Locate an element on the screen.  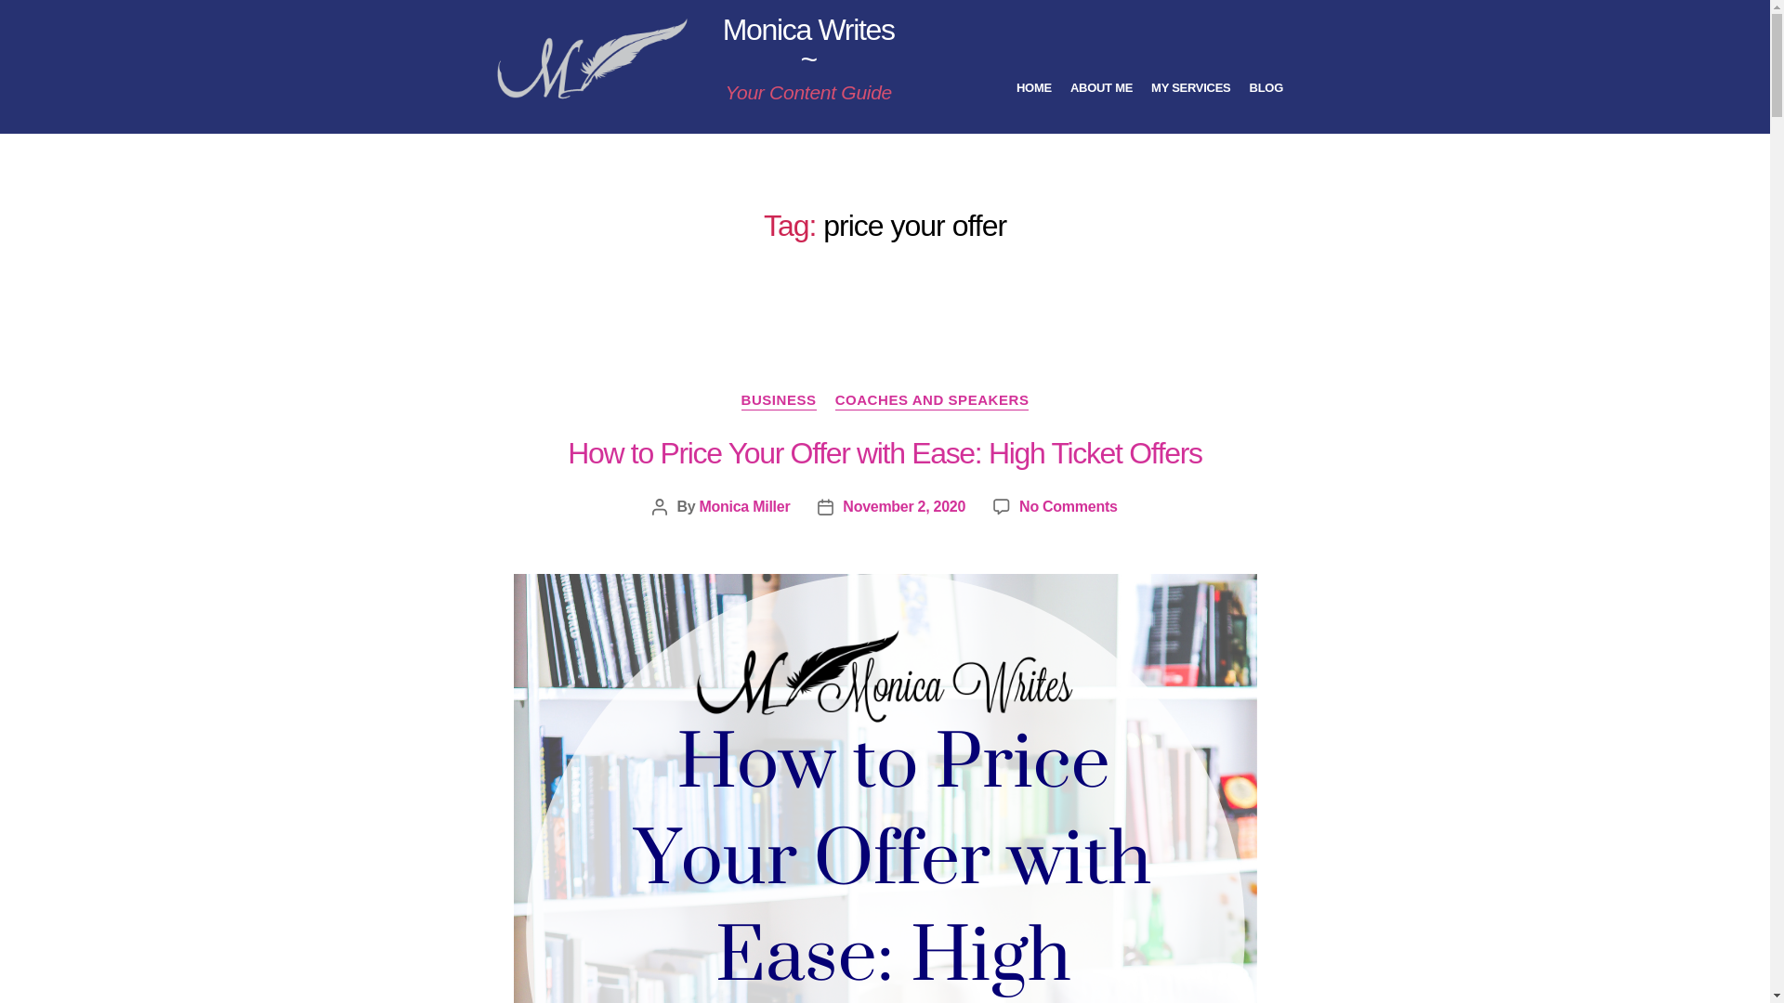
No Comments is located at coordinates (1067, 506).